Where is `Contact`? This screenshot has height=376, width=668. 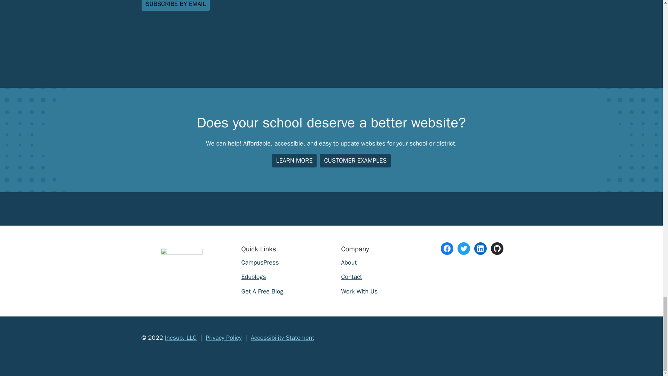 Contact is located at coordinates (351, 276).